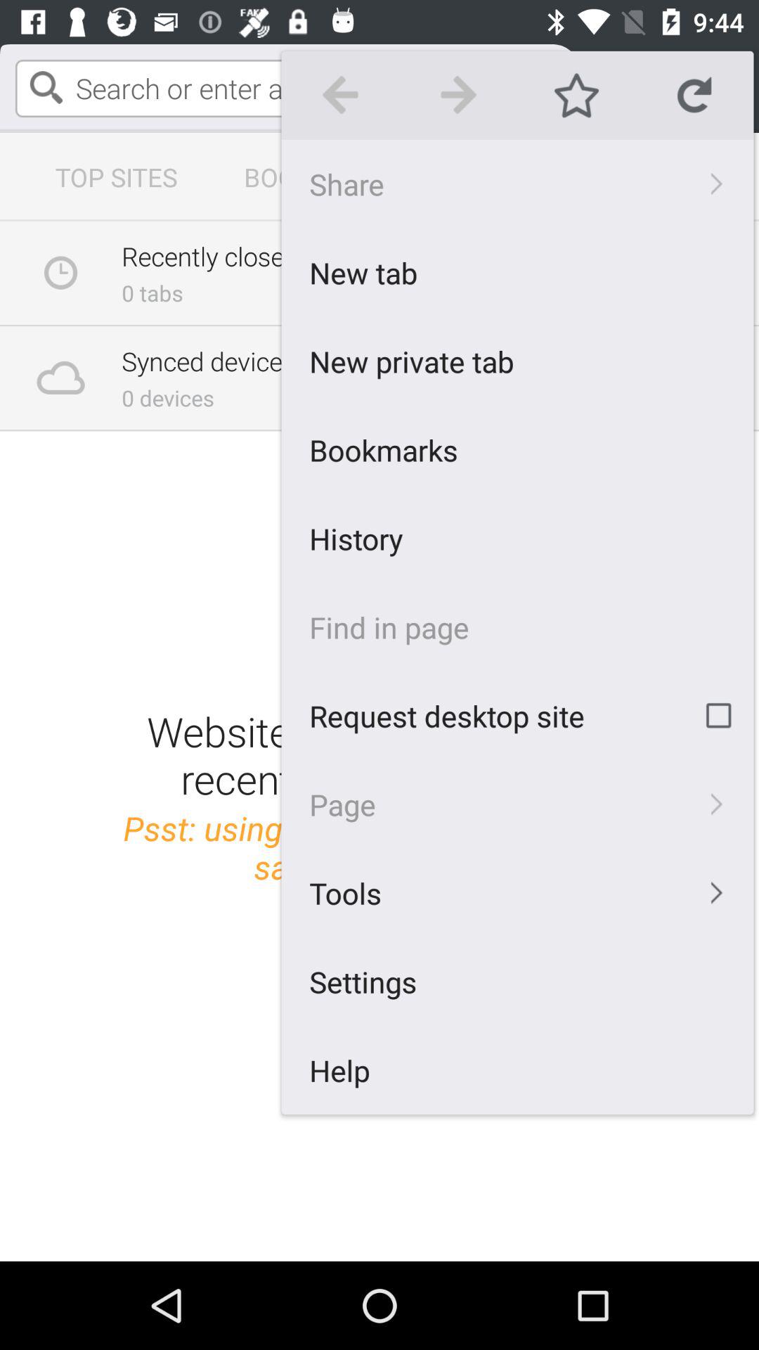 The width and height of the screenshot is (759, 1350). I want to click on choose share, so click(517, 184).